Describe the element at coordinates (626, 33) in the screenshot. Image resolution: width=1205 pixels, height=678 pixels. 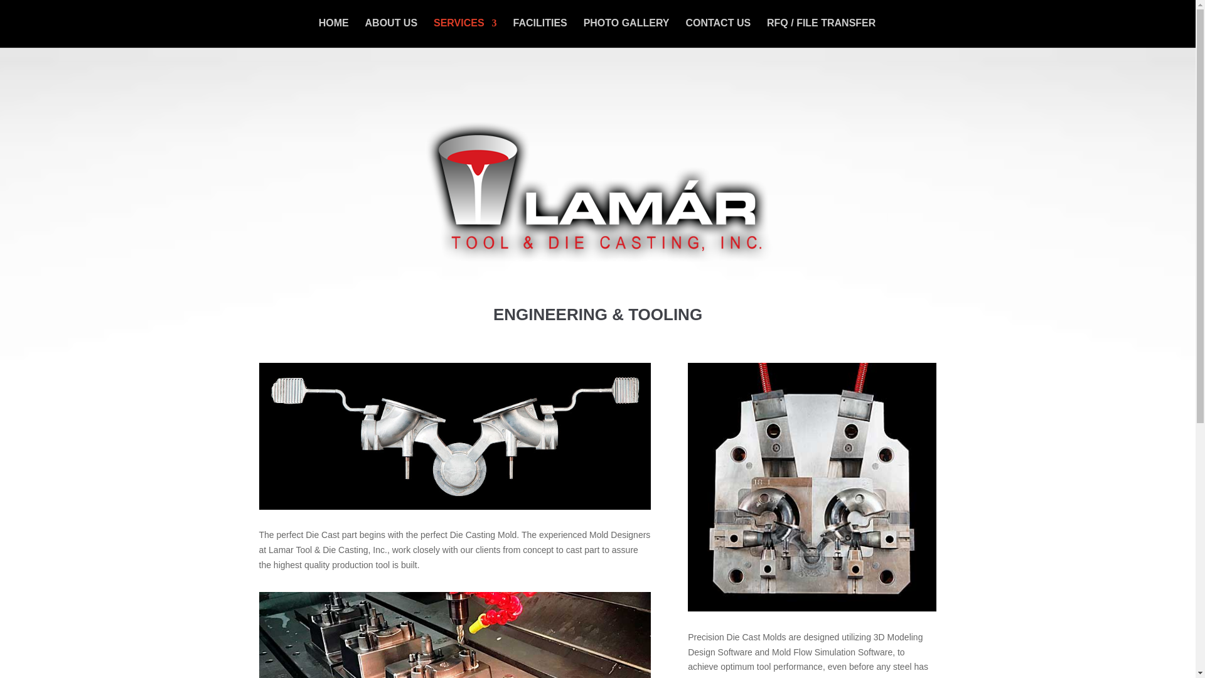
I see `PHOTO GALLERY` at that location.